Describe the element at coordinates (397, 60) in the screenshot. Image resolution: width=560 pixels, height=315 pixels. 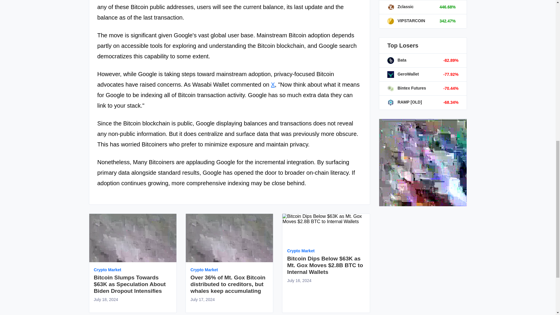
I see `Bata` at that location.